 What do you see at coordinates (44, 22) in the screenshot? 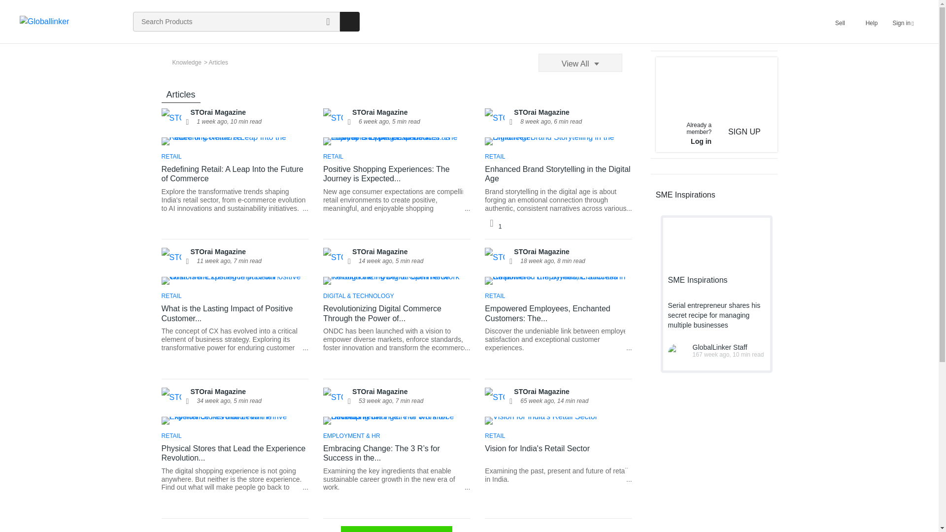
I see `Globallinker` at bounding box center [44, 22].